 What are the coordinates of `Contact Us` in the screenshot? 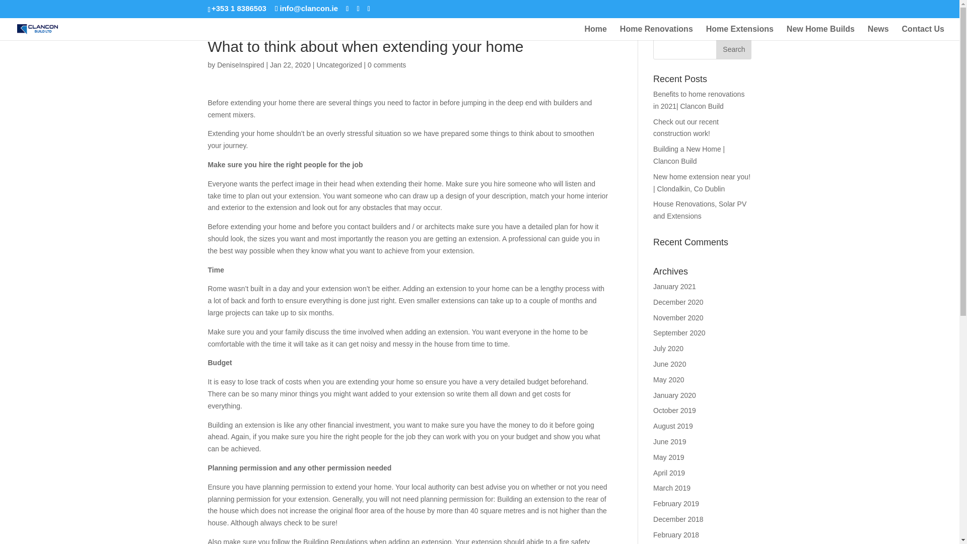 It's located at (923, 32).